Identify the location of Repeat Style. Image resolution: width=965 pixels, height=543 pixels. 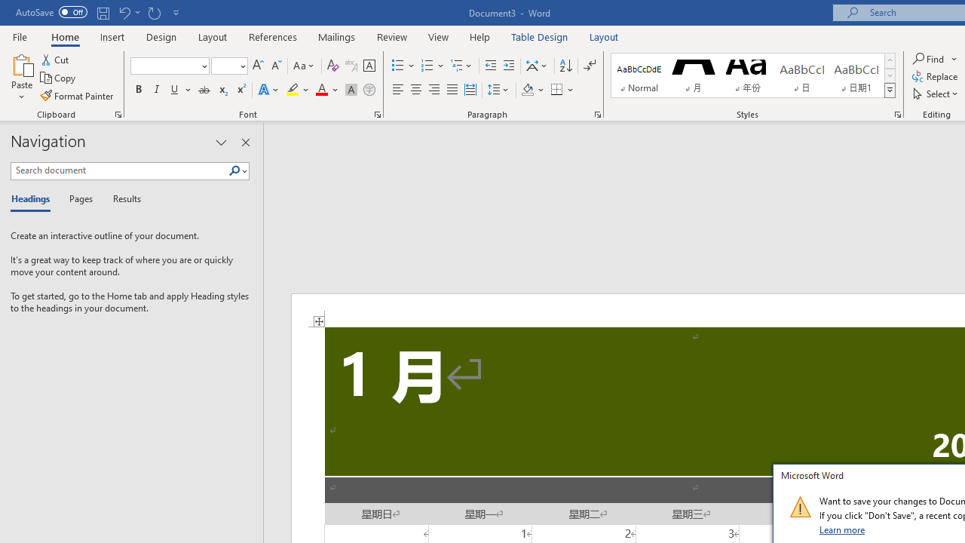
(154, 12).